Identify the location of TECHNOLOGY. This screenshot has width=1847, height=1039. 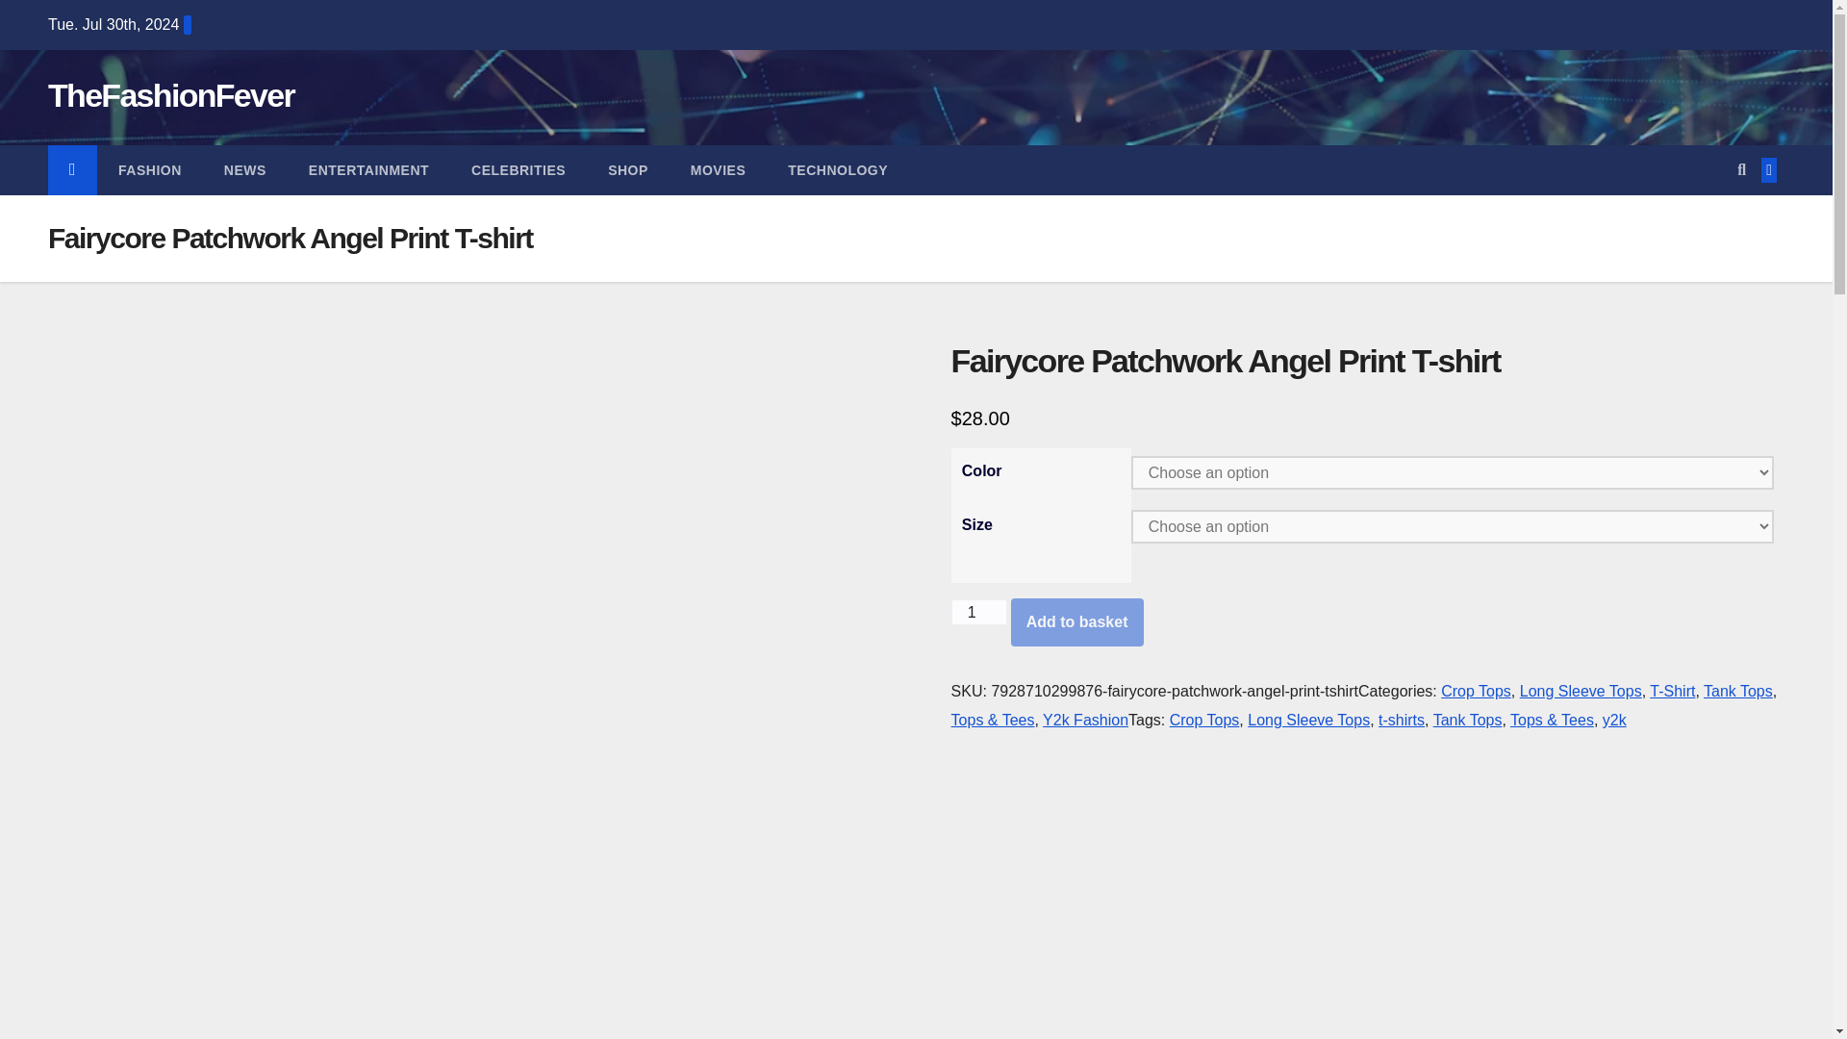
(837, 170).